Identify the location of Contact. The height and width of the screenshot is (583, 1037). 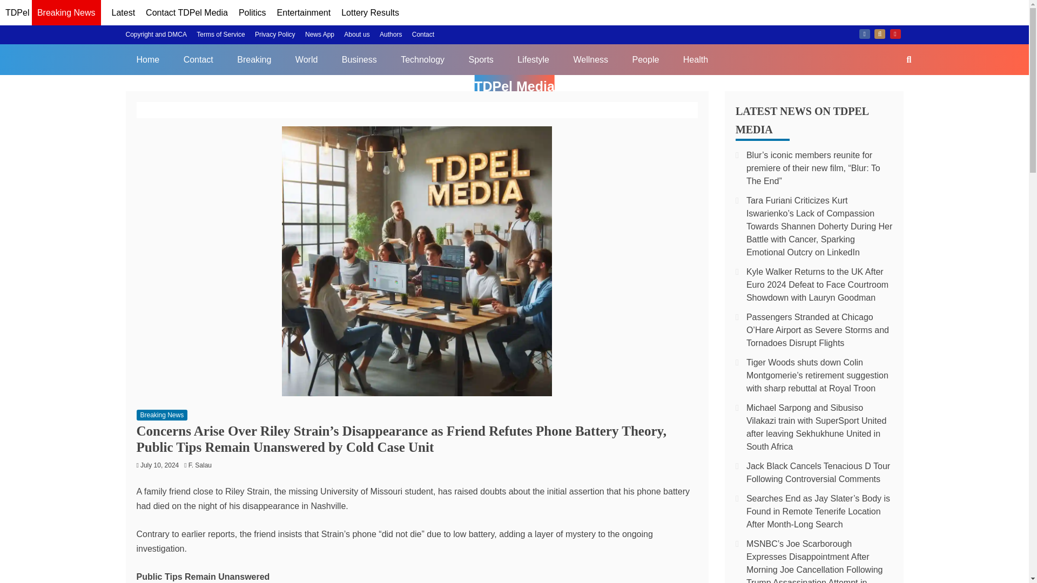
(198, 59).